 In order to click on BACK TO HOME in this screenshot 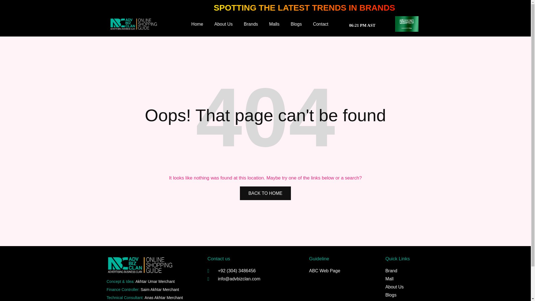, I will do `click(265, 193)`.